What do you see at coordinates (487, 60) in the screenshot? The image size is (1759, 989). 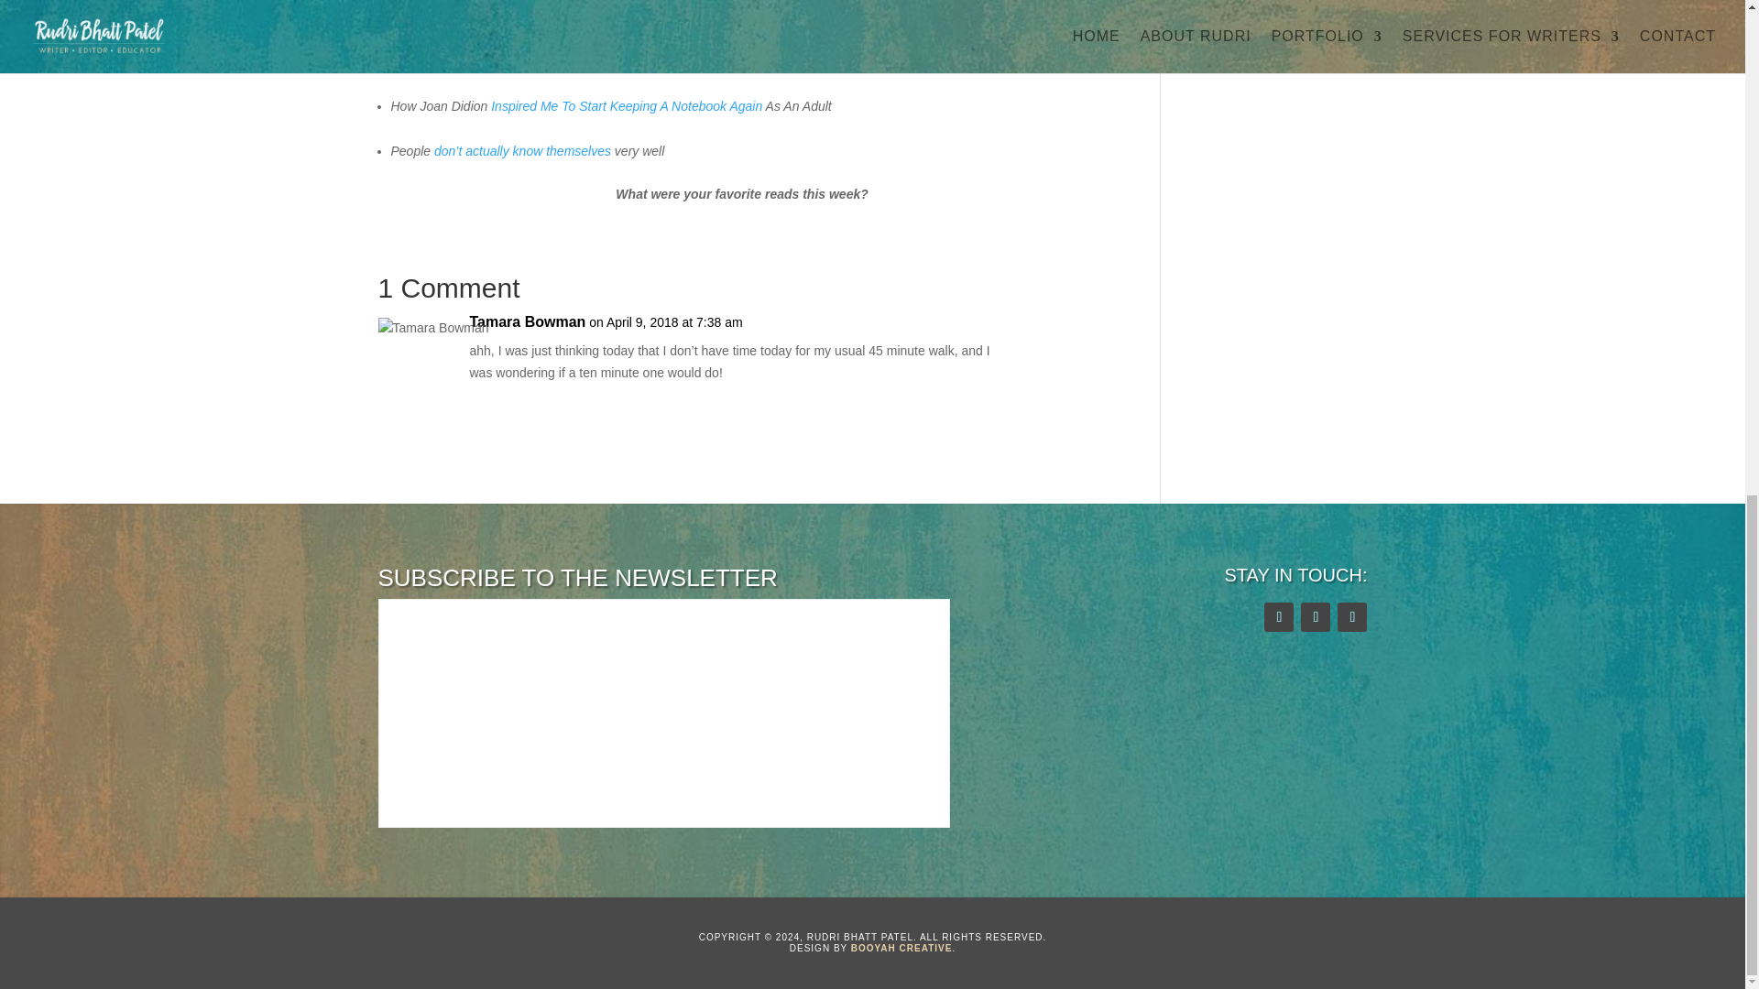 I see `many hours does it take` at bounding box center [487, 60].